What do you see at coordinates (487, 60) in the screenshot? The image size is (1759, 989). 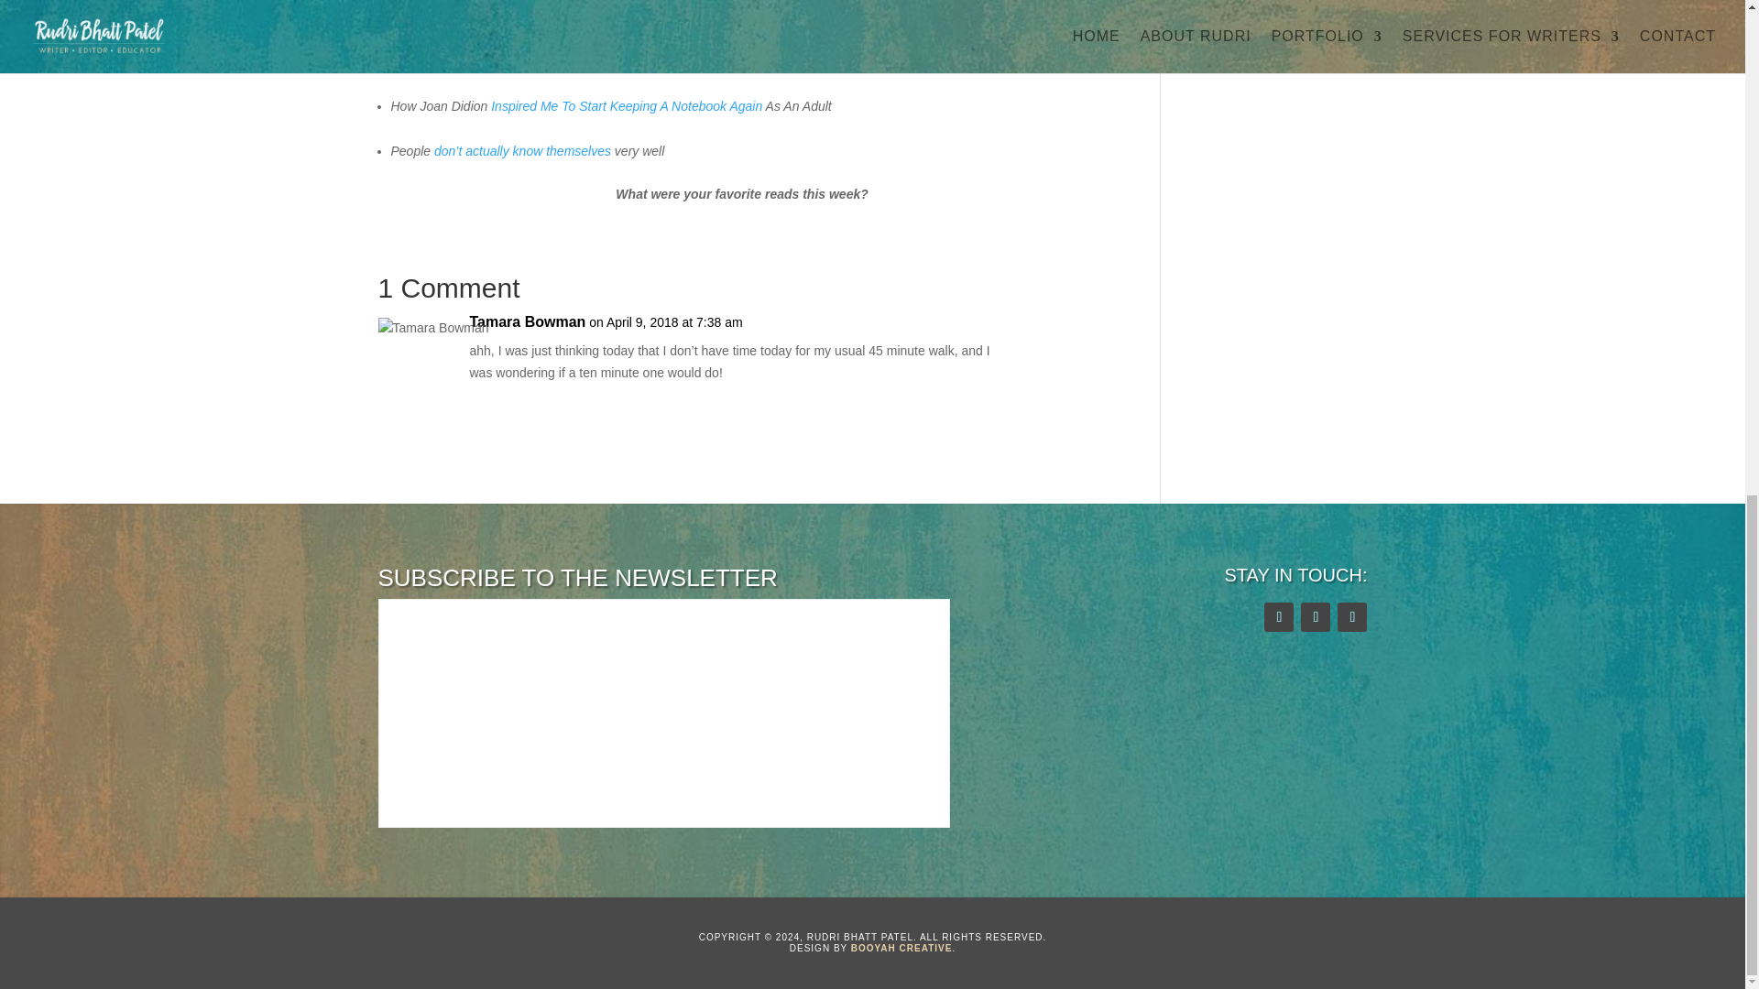 I see `many hours does it take` at bounding box center [487, 60].